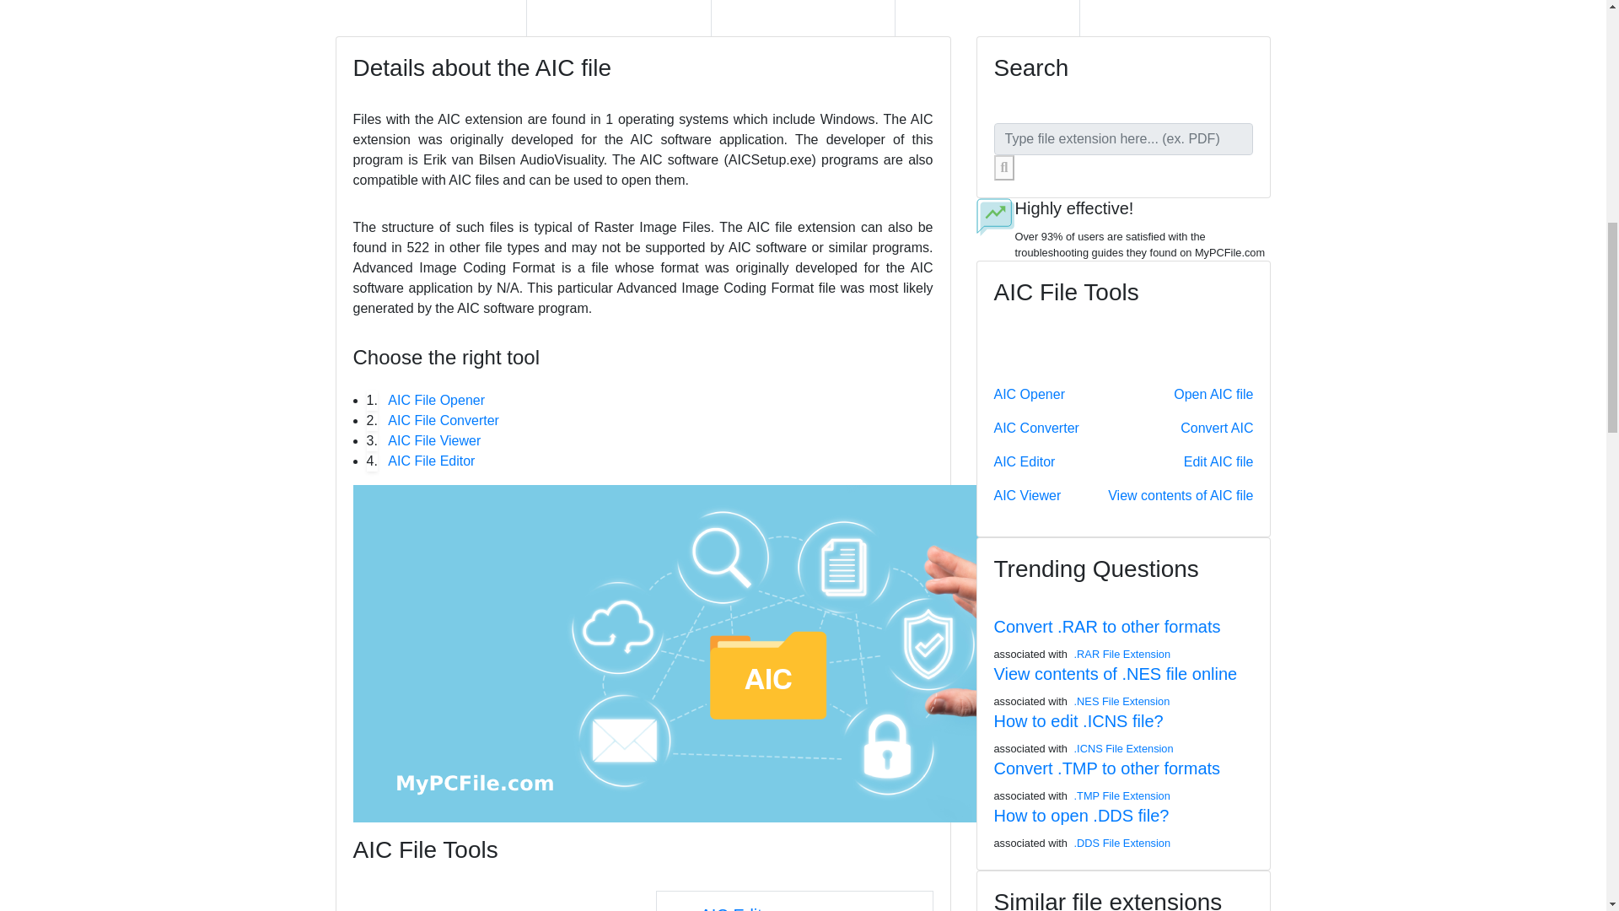 This screenshot has width=1619, height=911. Describe the element at coordinates (431, 461) in the screenshot. I see `AIC File Editor` at that location.